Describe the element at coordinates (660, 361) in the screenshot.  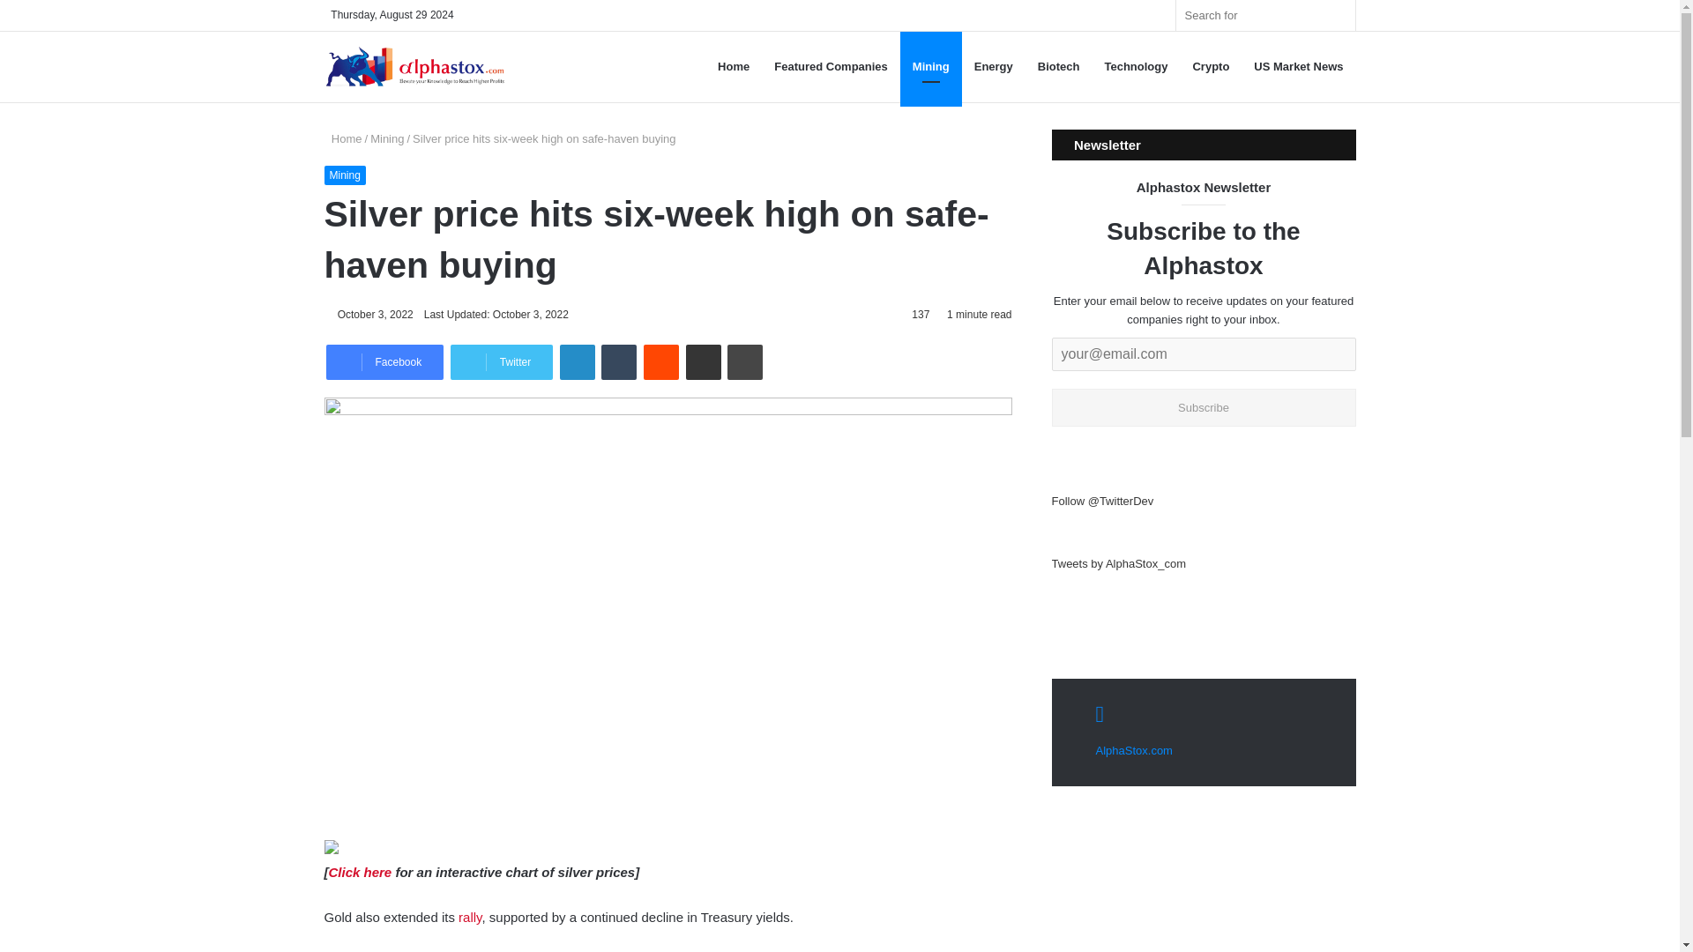
I see `Reddit` at that location.